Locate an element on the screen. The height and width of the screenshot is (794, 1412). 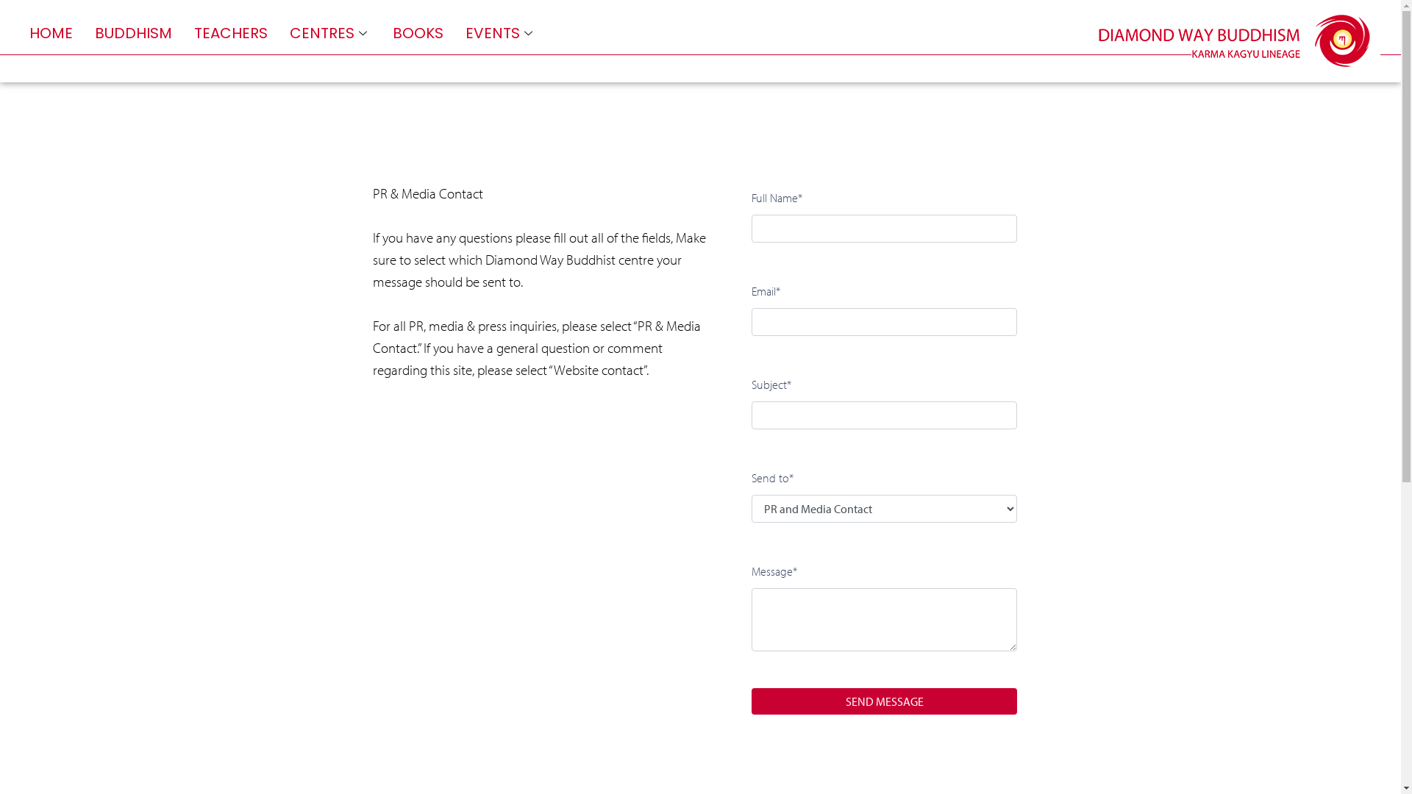
HOME is located at coordinates (51, 33).